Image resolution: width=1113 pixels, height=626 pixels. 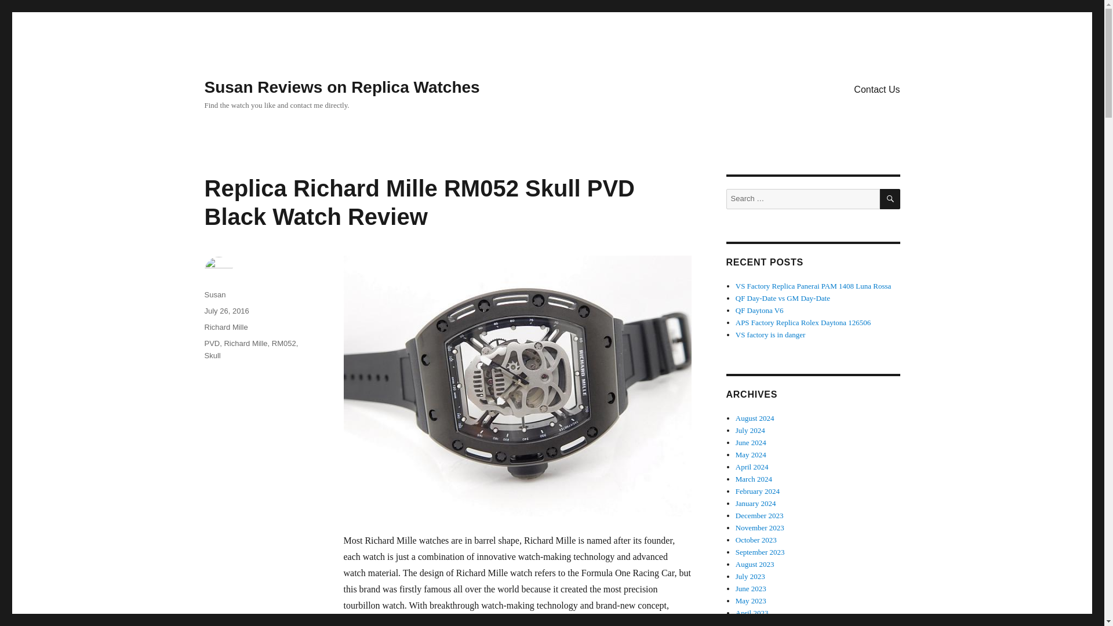 What do you see at coordinates (803, 322) in the screenshot?
I see `APS Factory Replica Rolex Daytona 126506` at bounding box center [803, 322].